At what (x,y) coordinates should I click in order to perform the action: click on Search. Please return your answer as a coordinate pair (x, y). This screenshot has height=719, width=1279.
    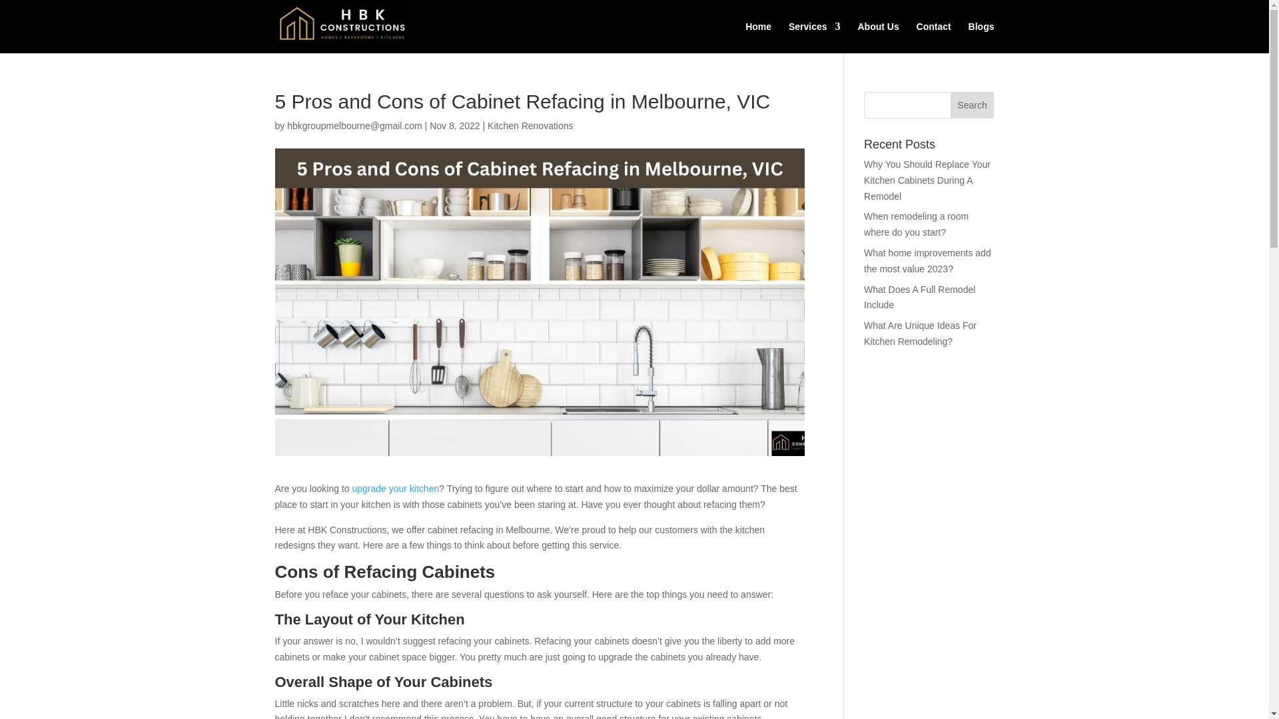
    Looking at the image, I should click on (973, 105).